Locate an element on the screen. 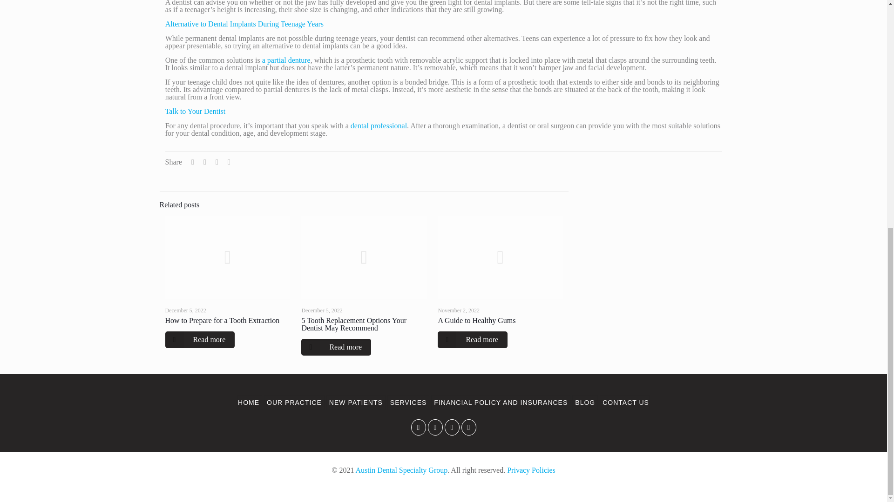 The image size is (894, 502). NEW PATIENTS is located at coordinates (356, 403).